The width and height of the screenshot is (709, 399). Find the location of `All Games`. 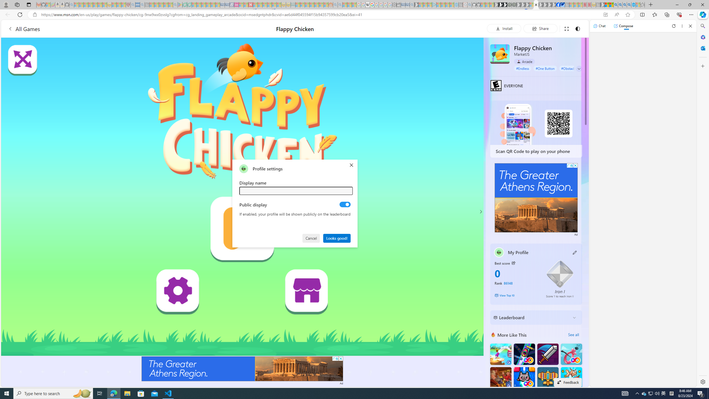

All Games is located at coordinates (24, 29).